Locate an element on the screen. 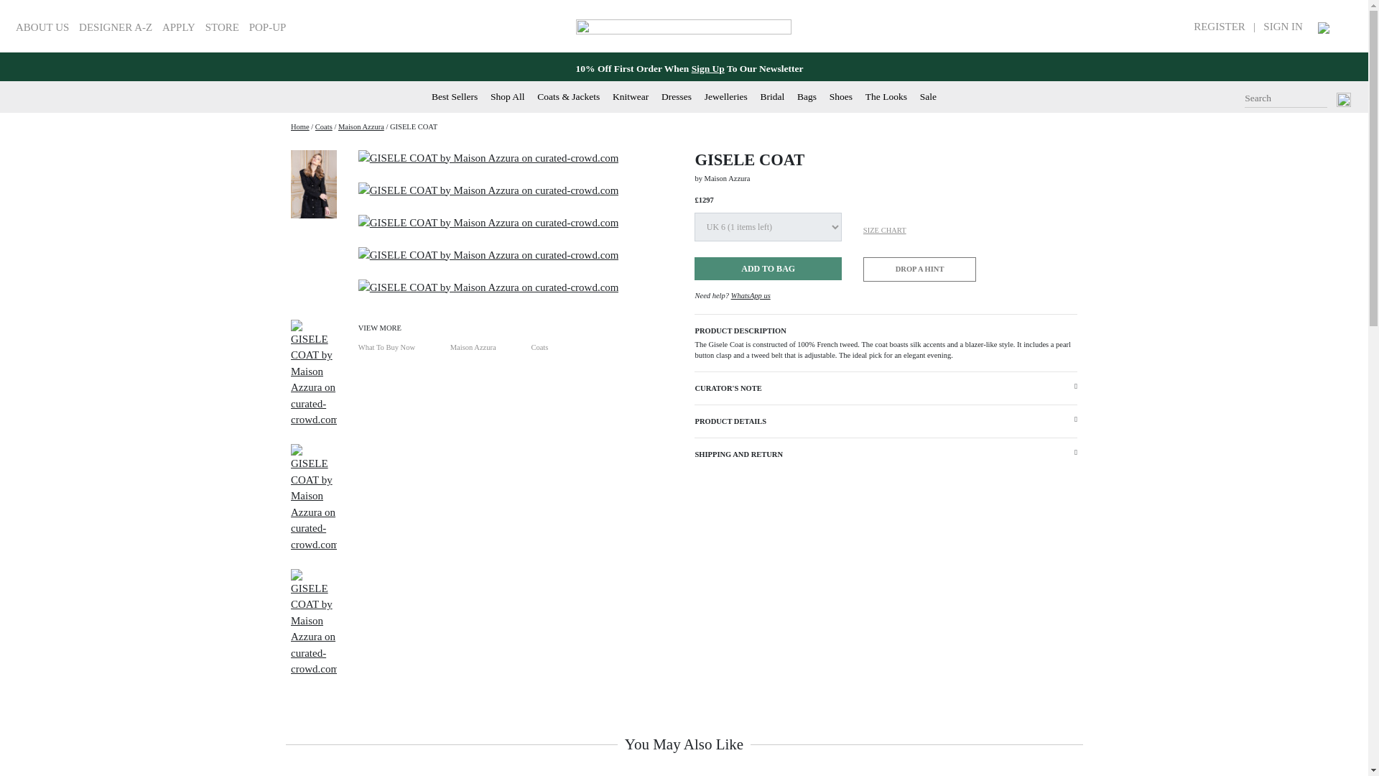 The image size is (1379, 776). Knitwear is located at coordinates (630, 96).